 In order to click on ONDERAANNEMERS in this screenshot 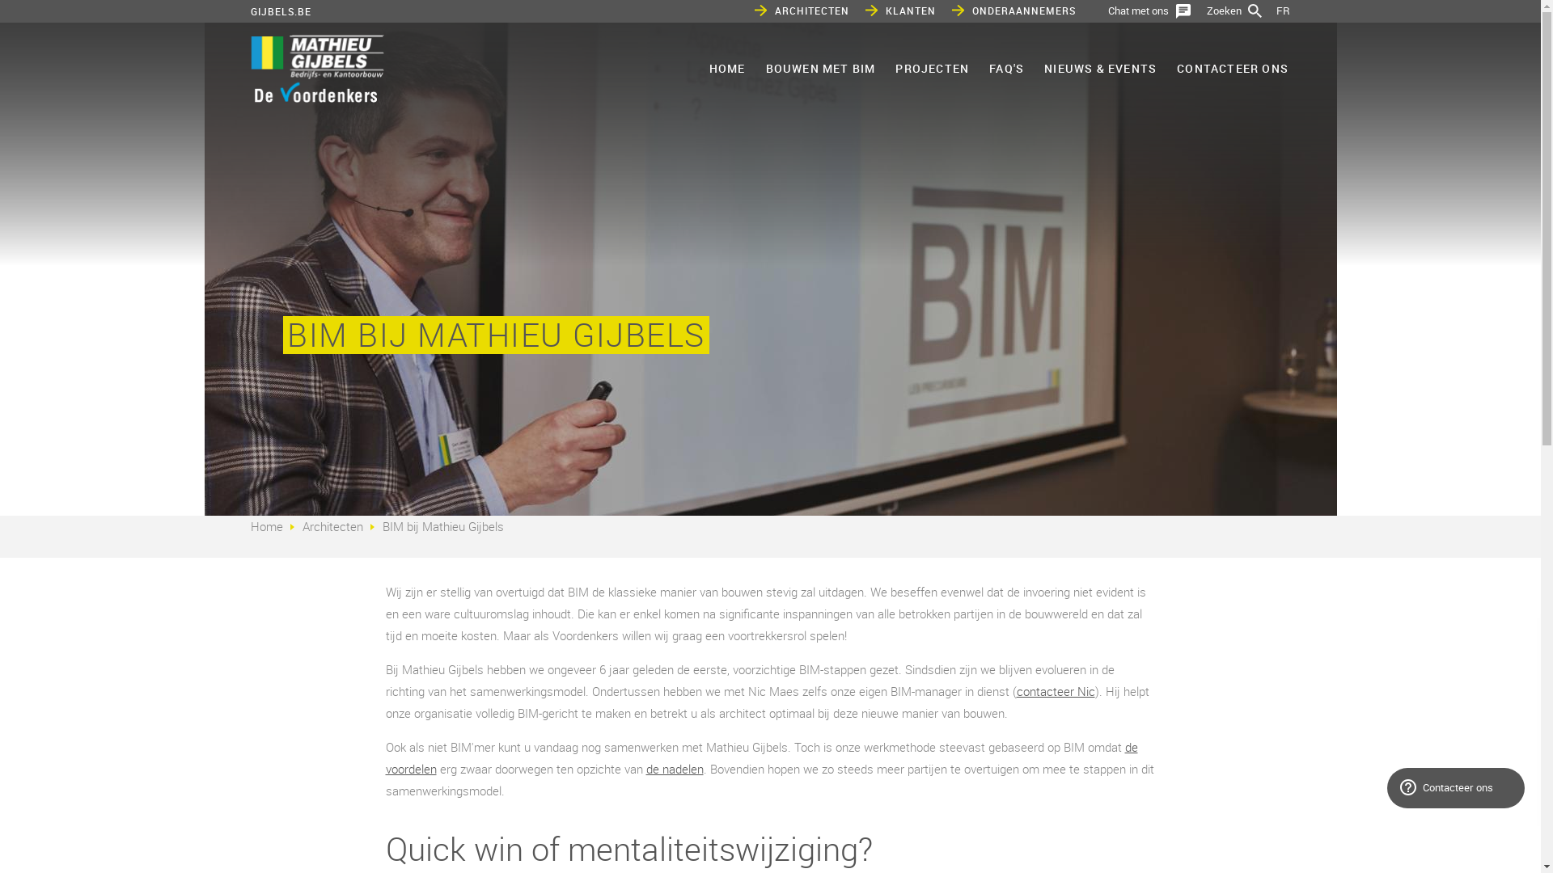, I will do `click(1014, 11)`.